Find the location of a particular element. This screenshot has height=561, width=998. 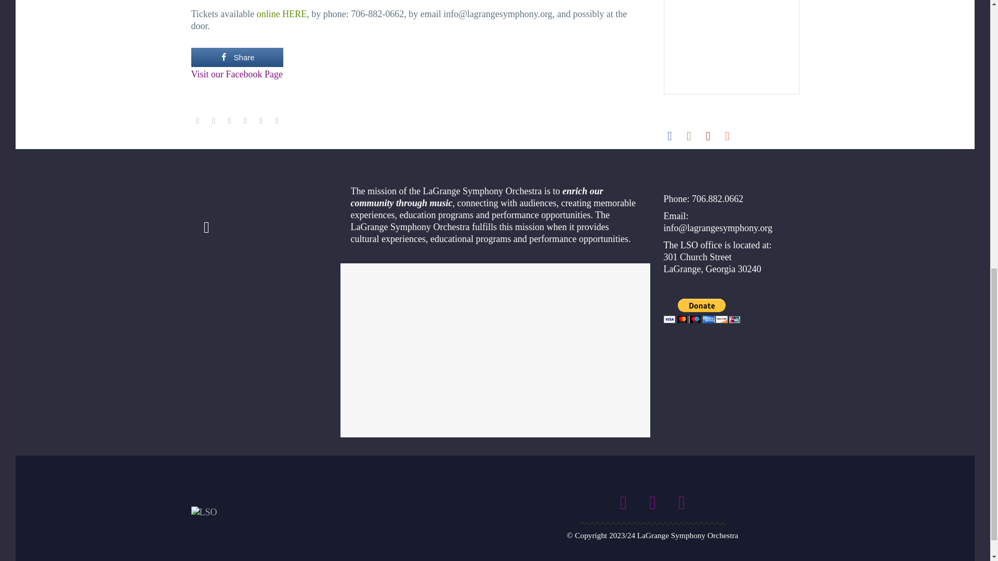

LinkedIn is located at coordinates (261, 121).